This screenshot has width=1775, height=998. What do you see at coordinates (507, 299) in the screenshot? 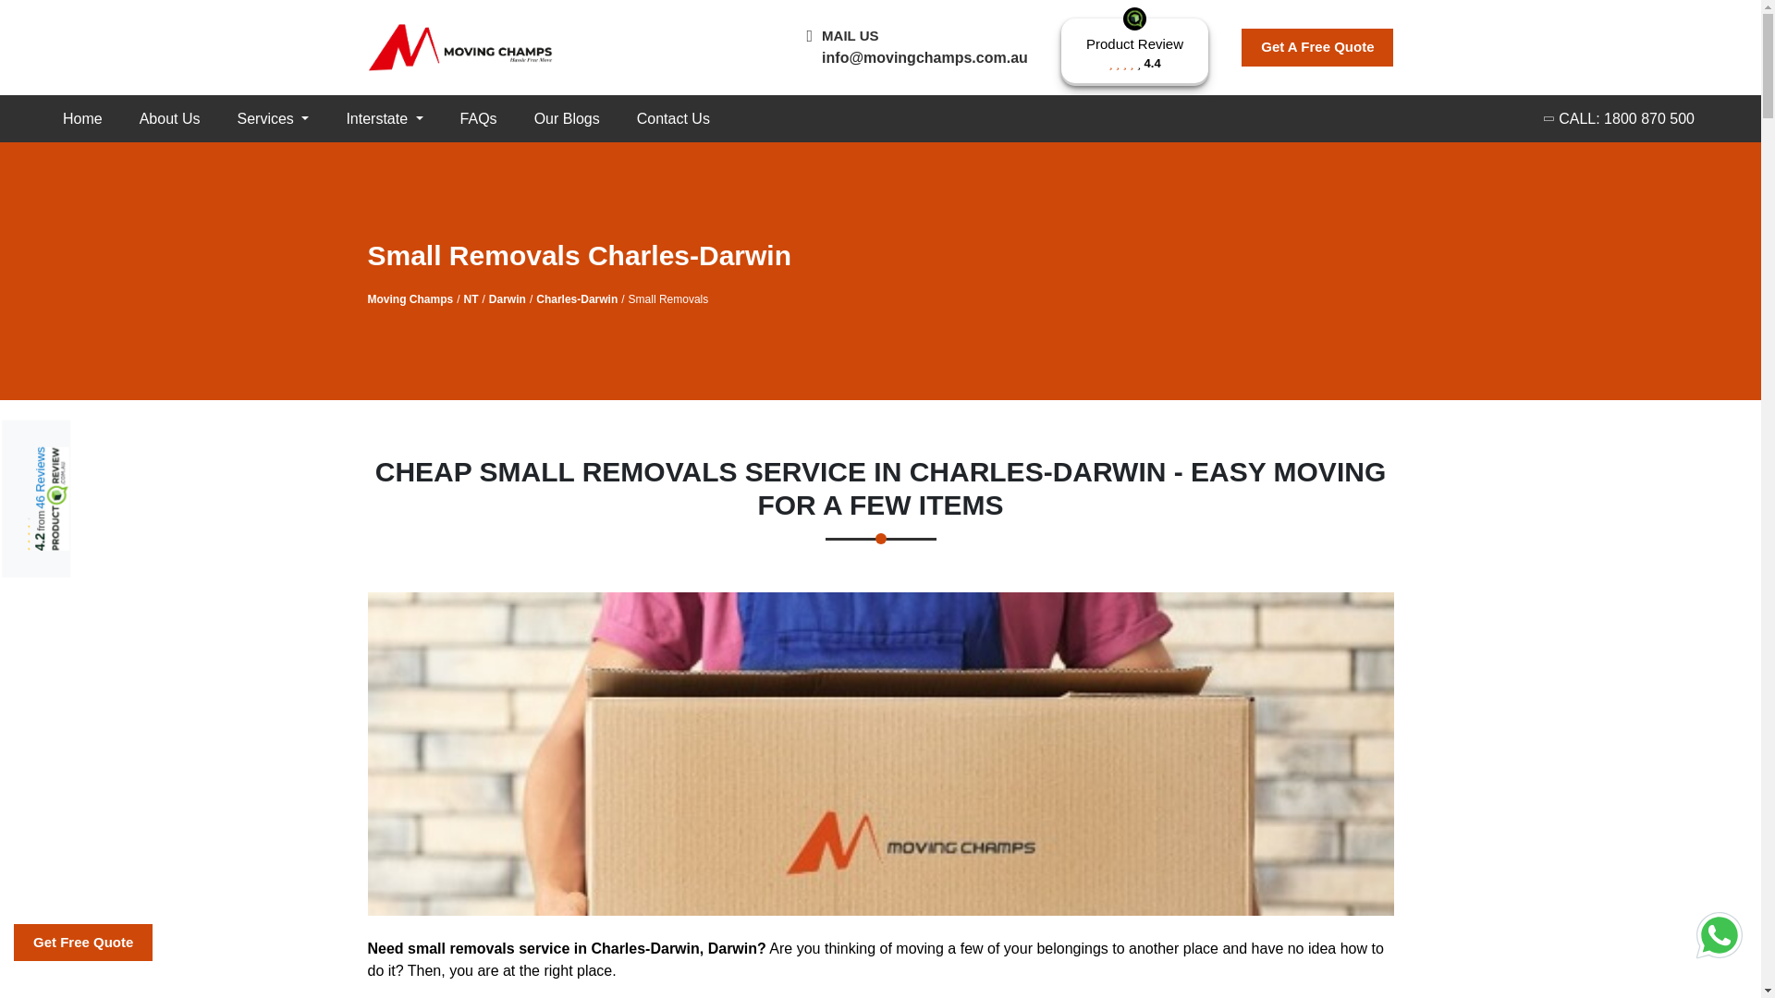
I see `Darwin` at bounding box center [507, 299].